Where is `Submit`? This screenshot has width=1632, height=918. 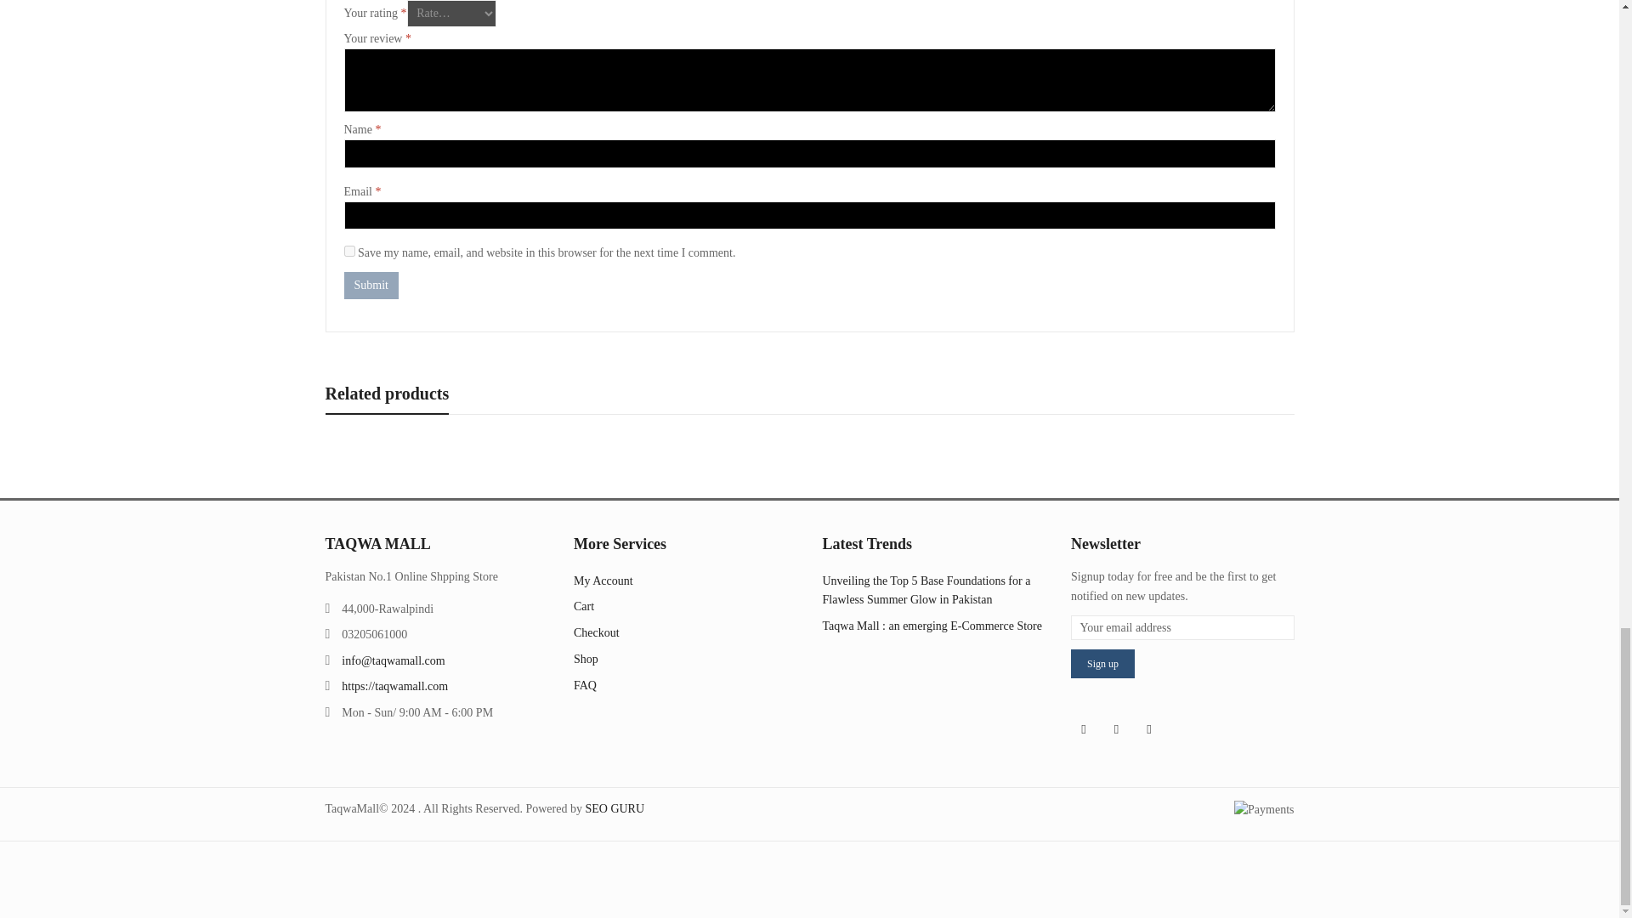 Submit is located at coordinates (371, 286).